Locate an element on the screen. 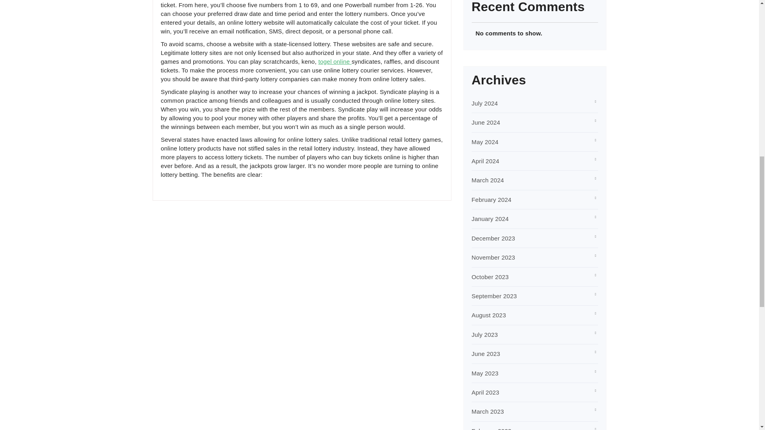 This screenshot has height=430, width=765. June 2024 is located at coordinates (486, 123).